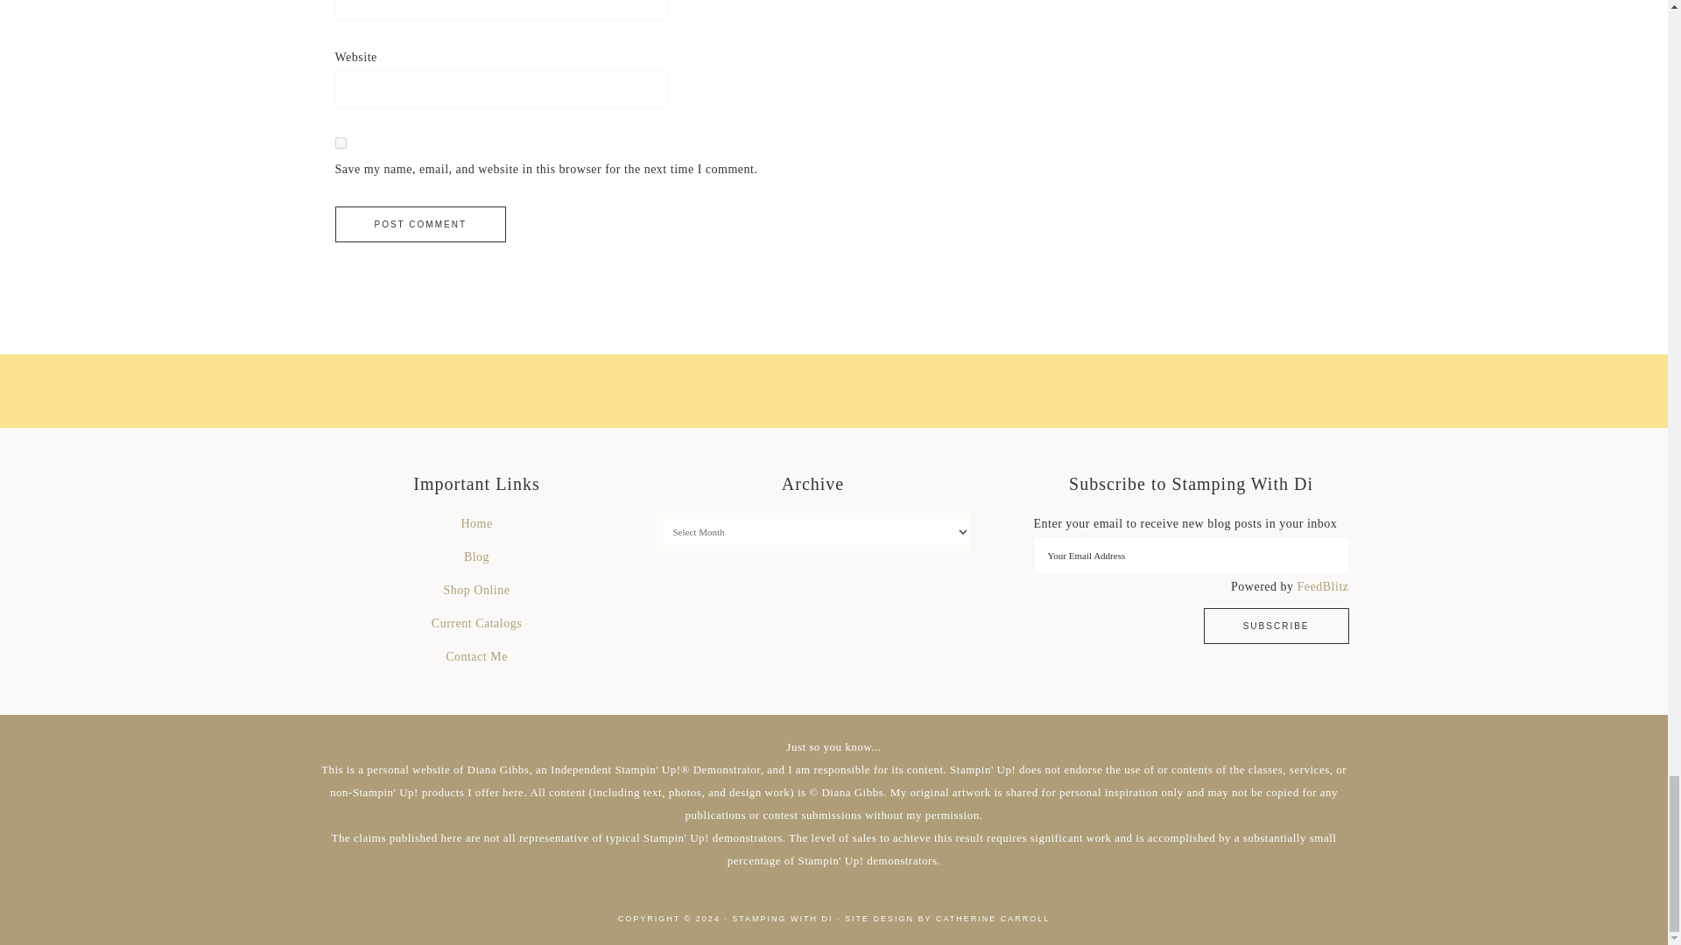 Image resolution: width=1681 pixels, height=945 pixels. Describe the element at coordinates (340, 142) in the screenshot. I see `yes` at that location.